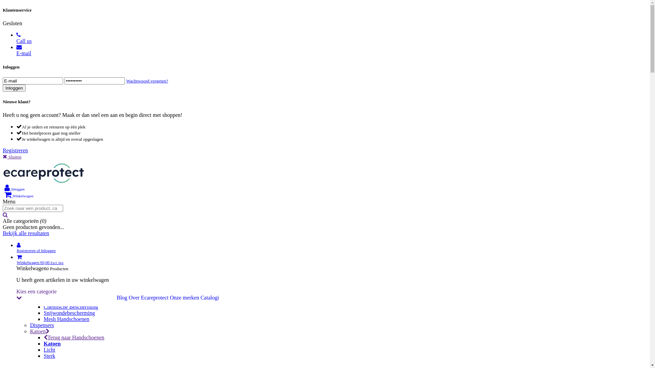  What do you see at coordinates (338, 88) in the screenshot?
I see `Inrichting & Instrumenten` at bounding box center [338, 88].